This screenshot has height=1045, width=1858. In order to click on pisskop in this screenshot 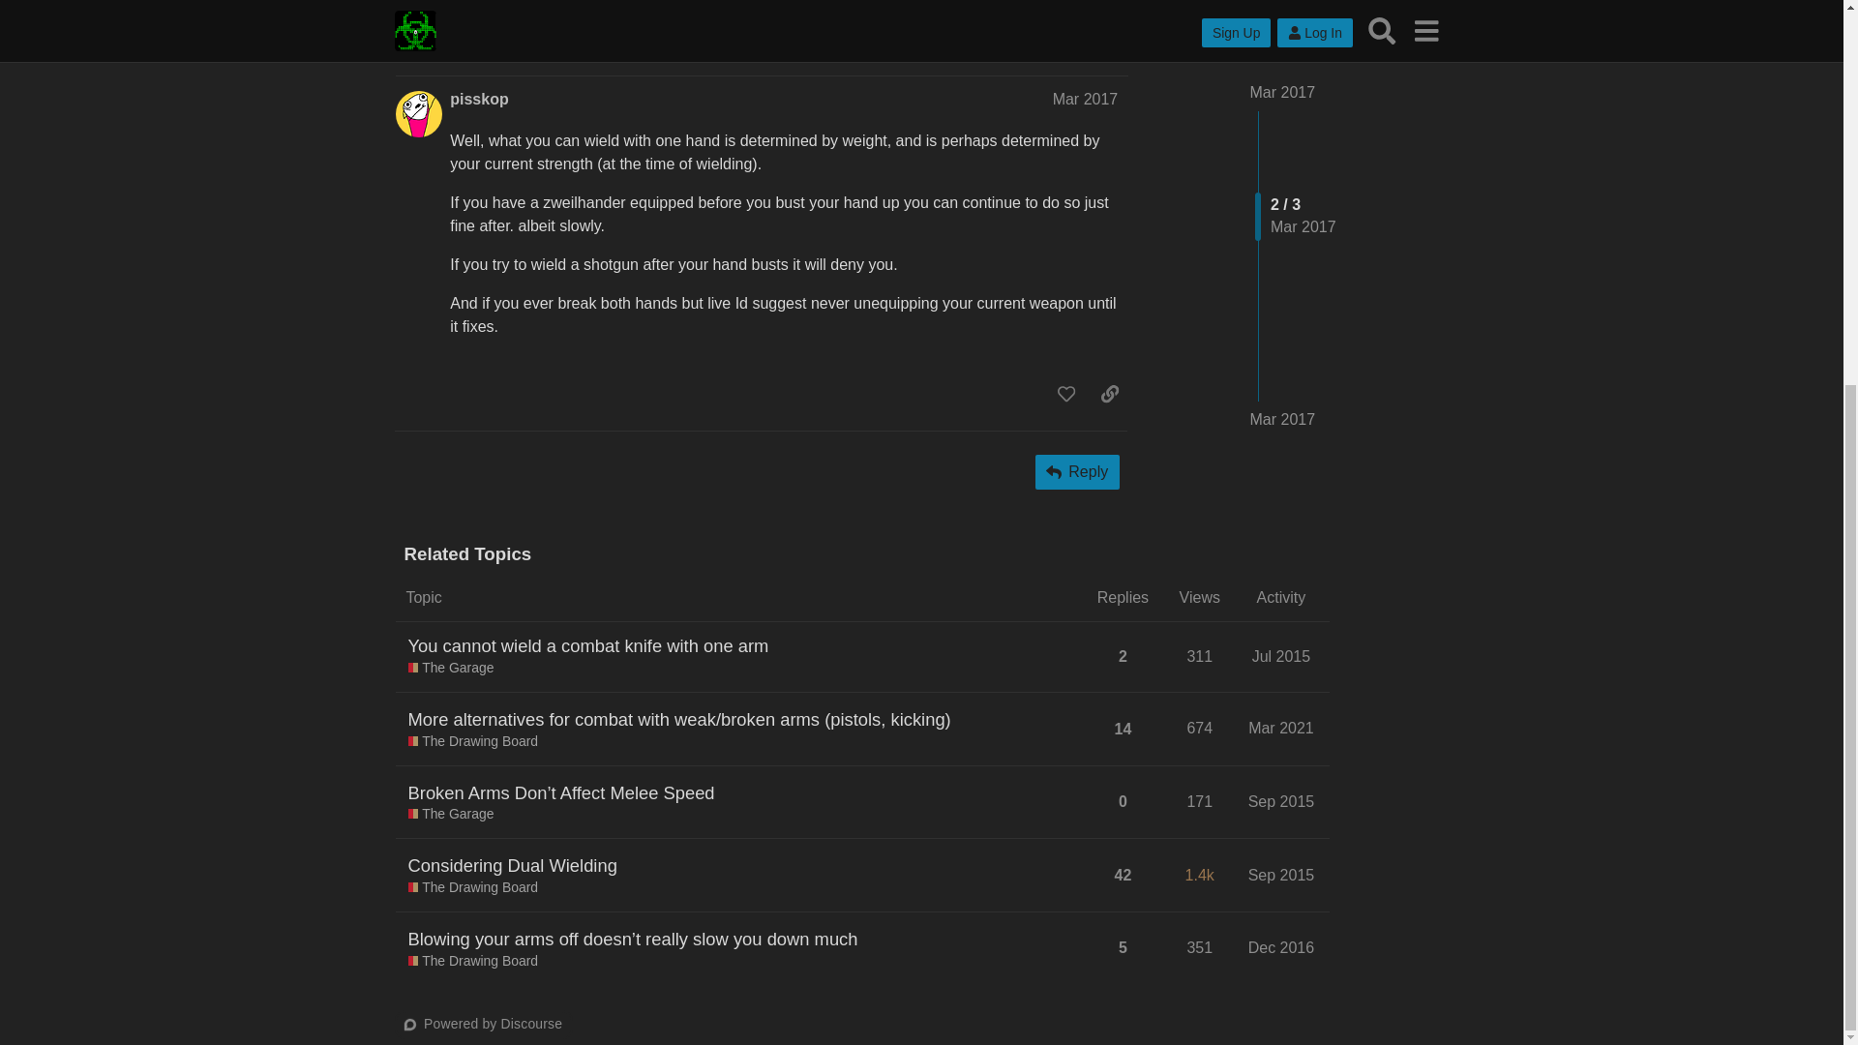, I will do `click(478, 99)`.